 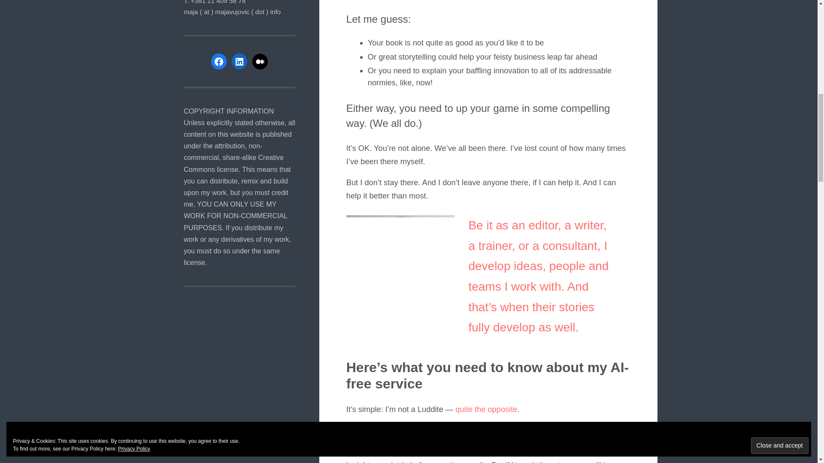 What do you see at coordinates (589, 225) in the screenshot?
I see `writer` at bounding box center [589, 225].